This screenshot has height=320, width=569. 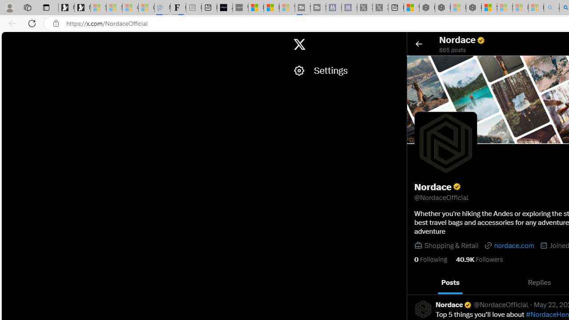 What do you see at coordinates (240, 8) in the screenshot?
I see `What's the best AI voice generator? - voice.ai - Sleeping` at bounding box center [240, 8].